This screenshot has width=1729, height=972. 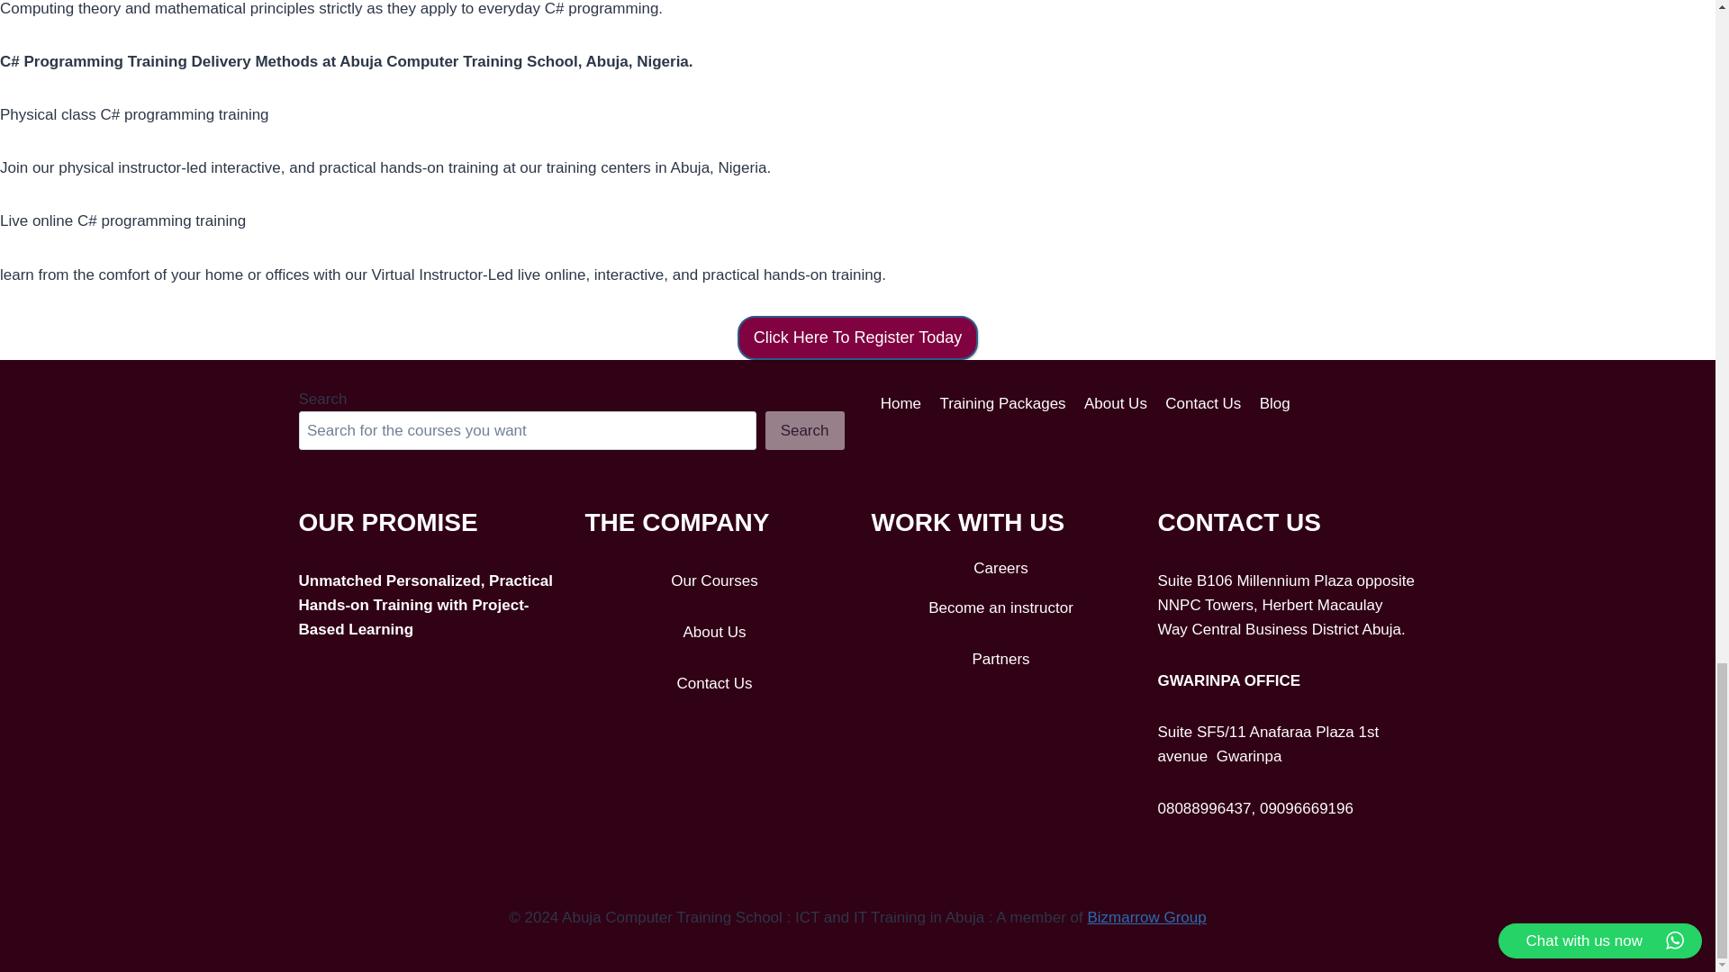 I want to click on Click Here To Register Today, so click(x=857, y=337).